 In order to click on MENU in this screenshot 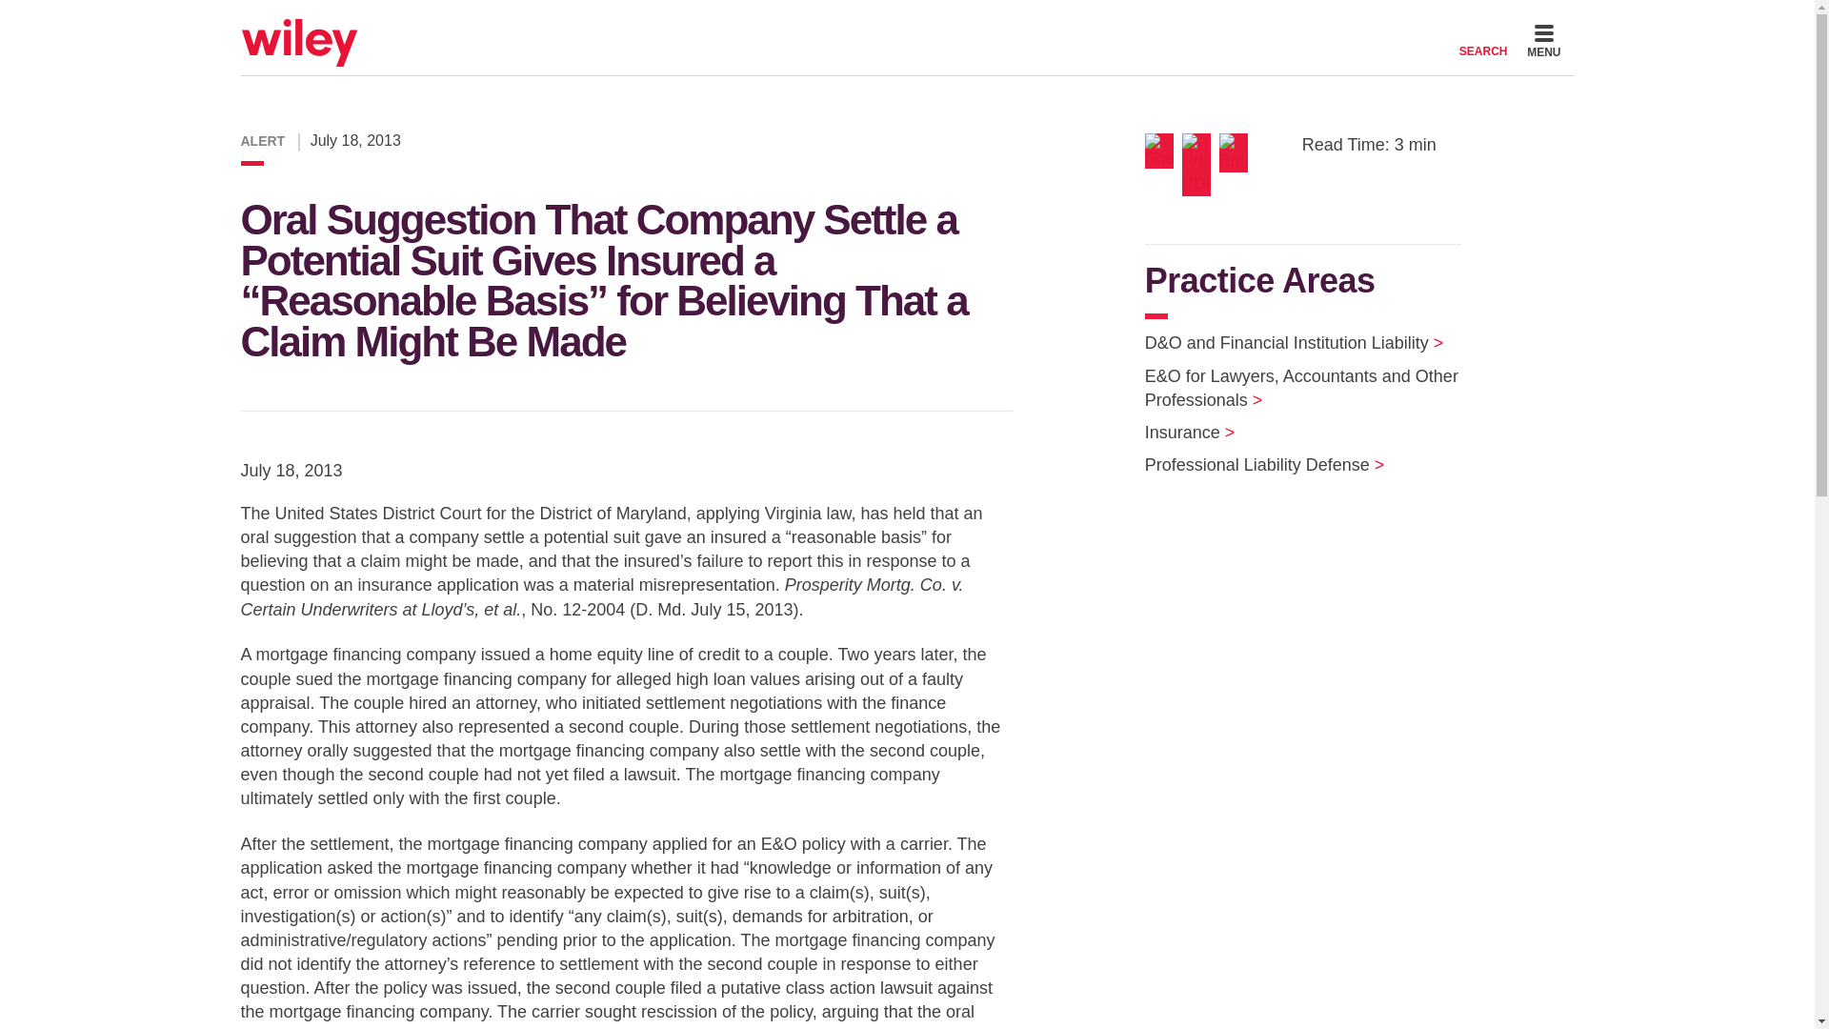, I will do `click(1543, 44)`.